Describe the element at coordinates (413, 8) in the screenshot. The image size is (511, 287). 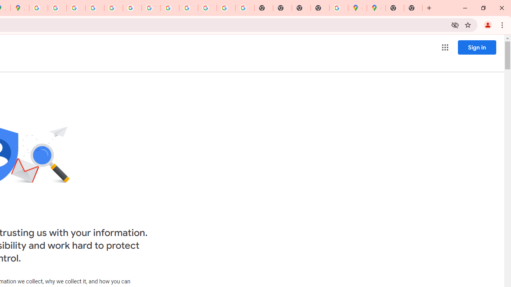
I see `New Tab` at that location.